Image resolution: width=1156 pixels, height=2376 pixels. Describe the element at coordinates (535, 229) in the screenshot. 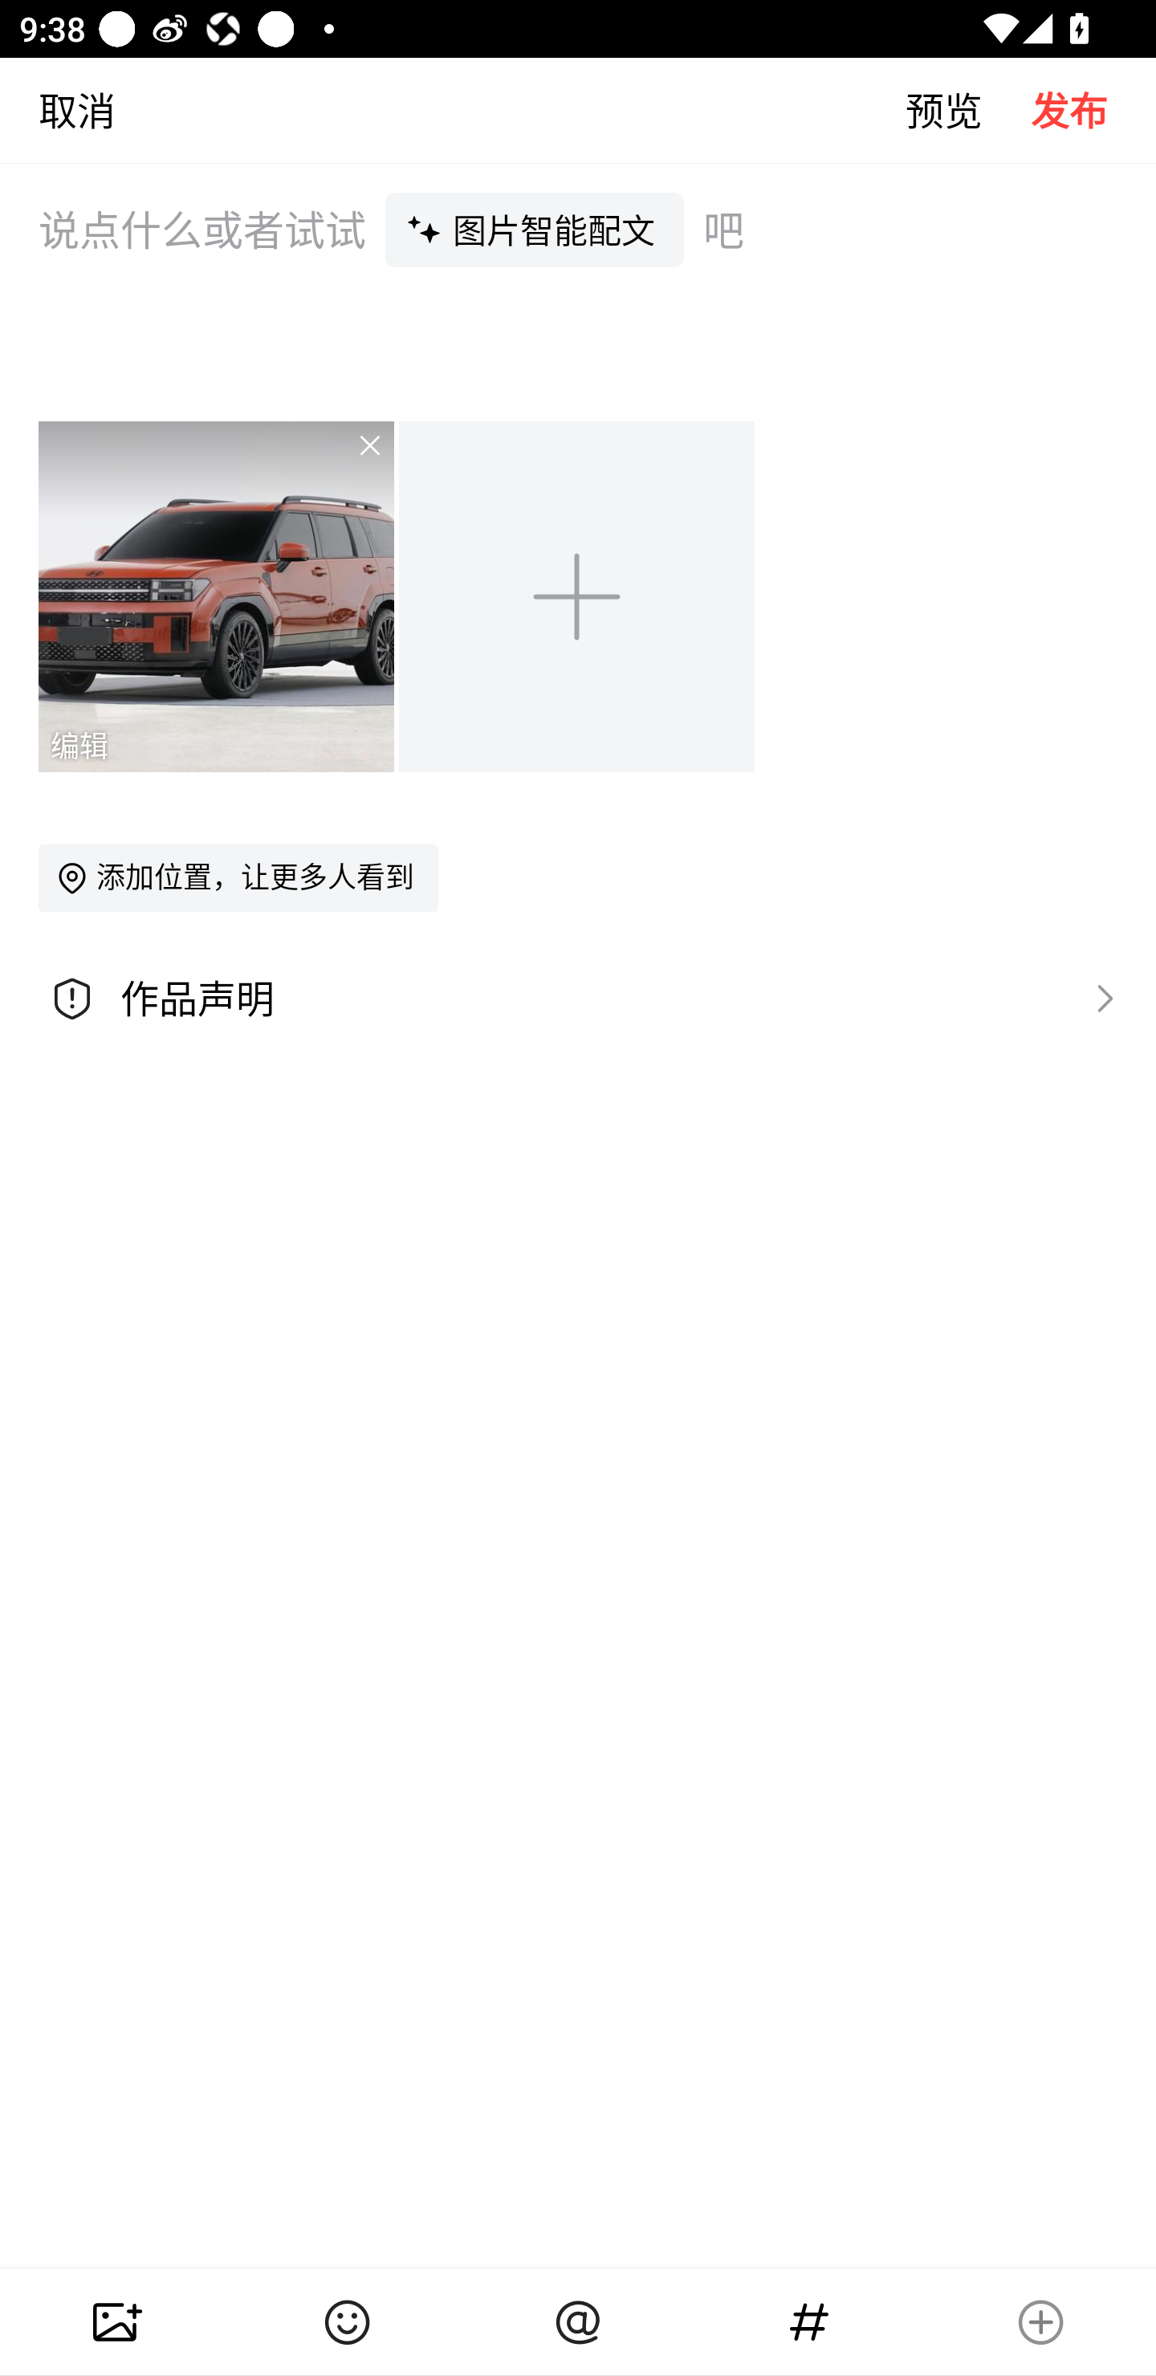

I see `图片智能配文` at that location.